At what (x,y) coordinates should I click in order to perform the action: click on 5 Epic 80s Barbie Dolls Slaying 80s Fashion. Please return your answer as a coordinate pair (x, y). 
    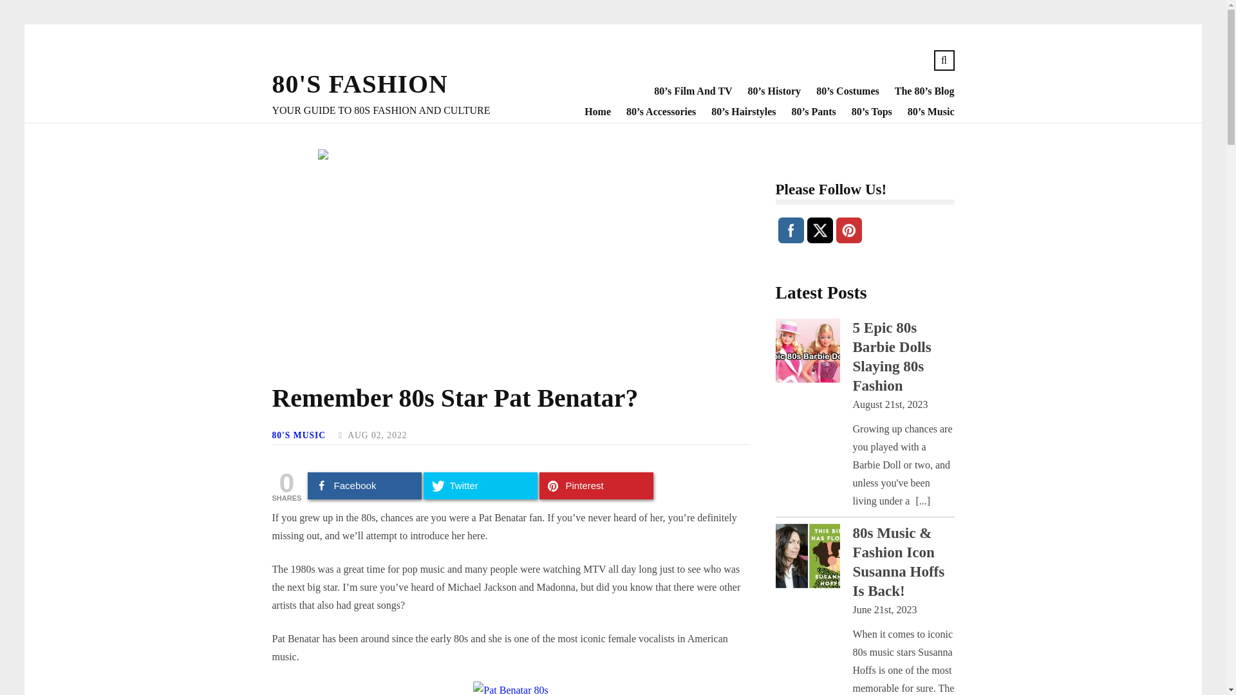
    Looking at the image, I should click on (923, 501).